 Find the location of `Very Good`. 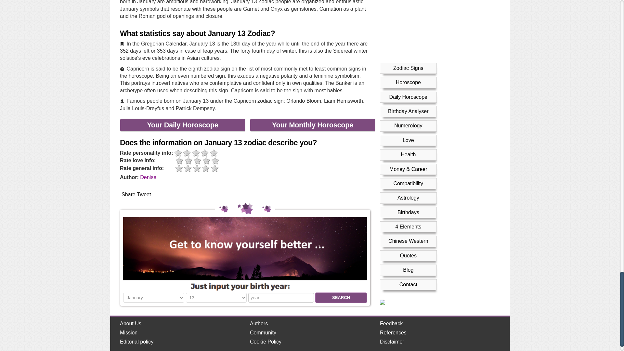

Very Good is located at coordinates (215, 168).